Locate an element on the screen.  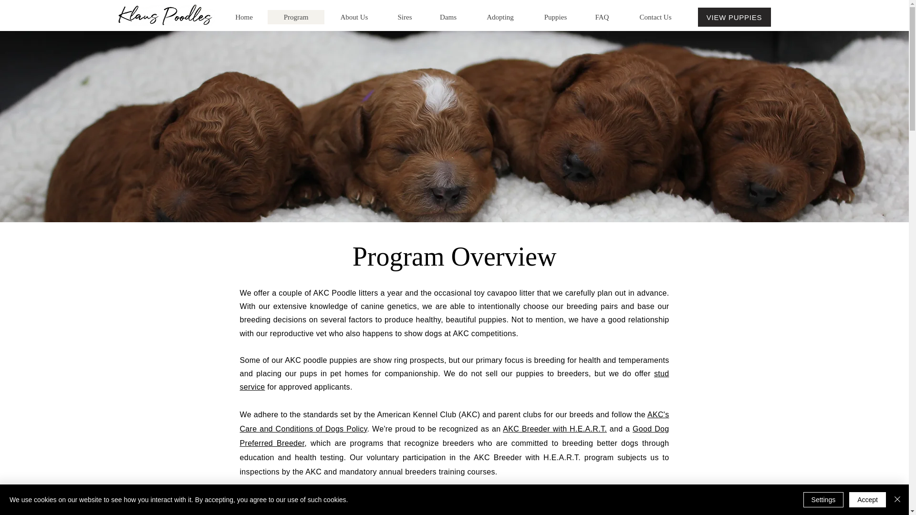
Home is located at coordinates (244, 17).